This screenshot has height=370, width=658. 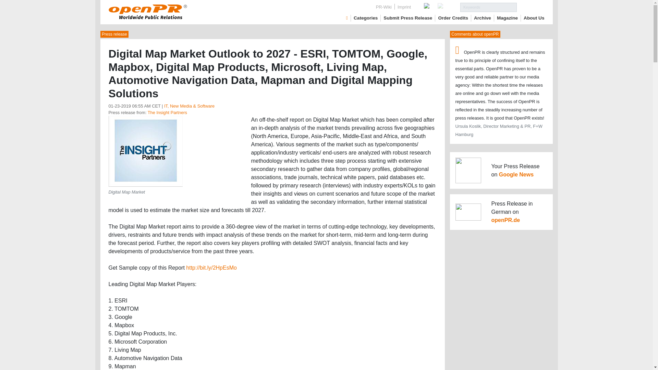 I want to click on Digital Map Market, so click(x=145, y=151).